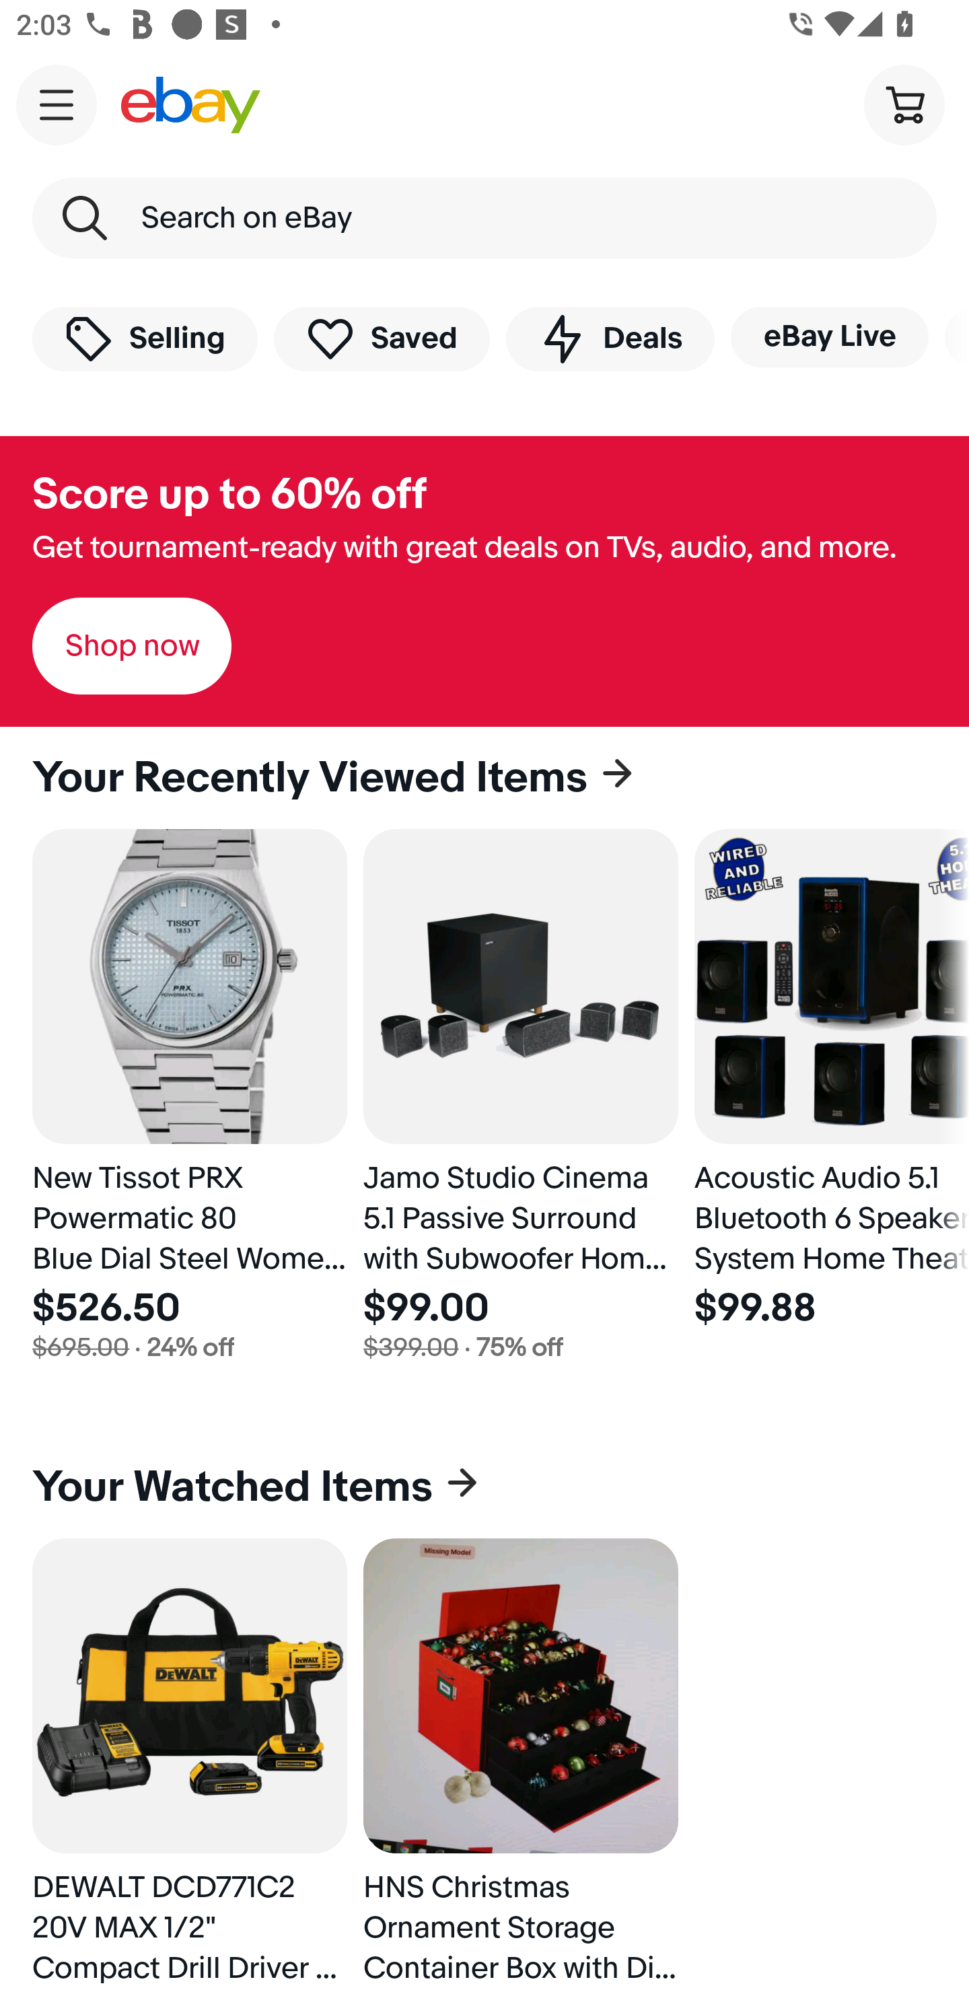  What do you see at coordinates (382, 338) in the screenshot?
I see `Saved` at bounding box center [382, 338].